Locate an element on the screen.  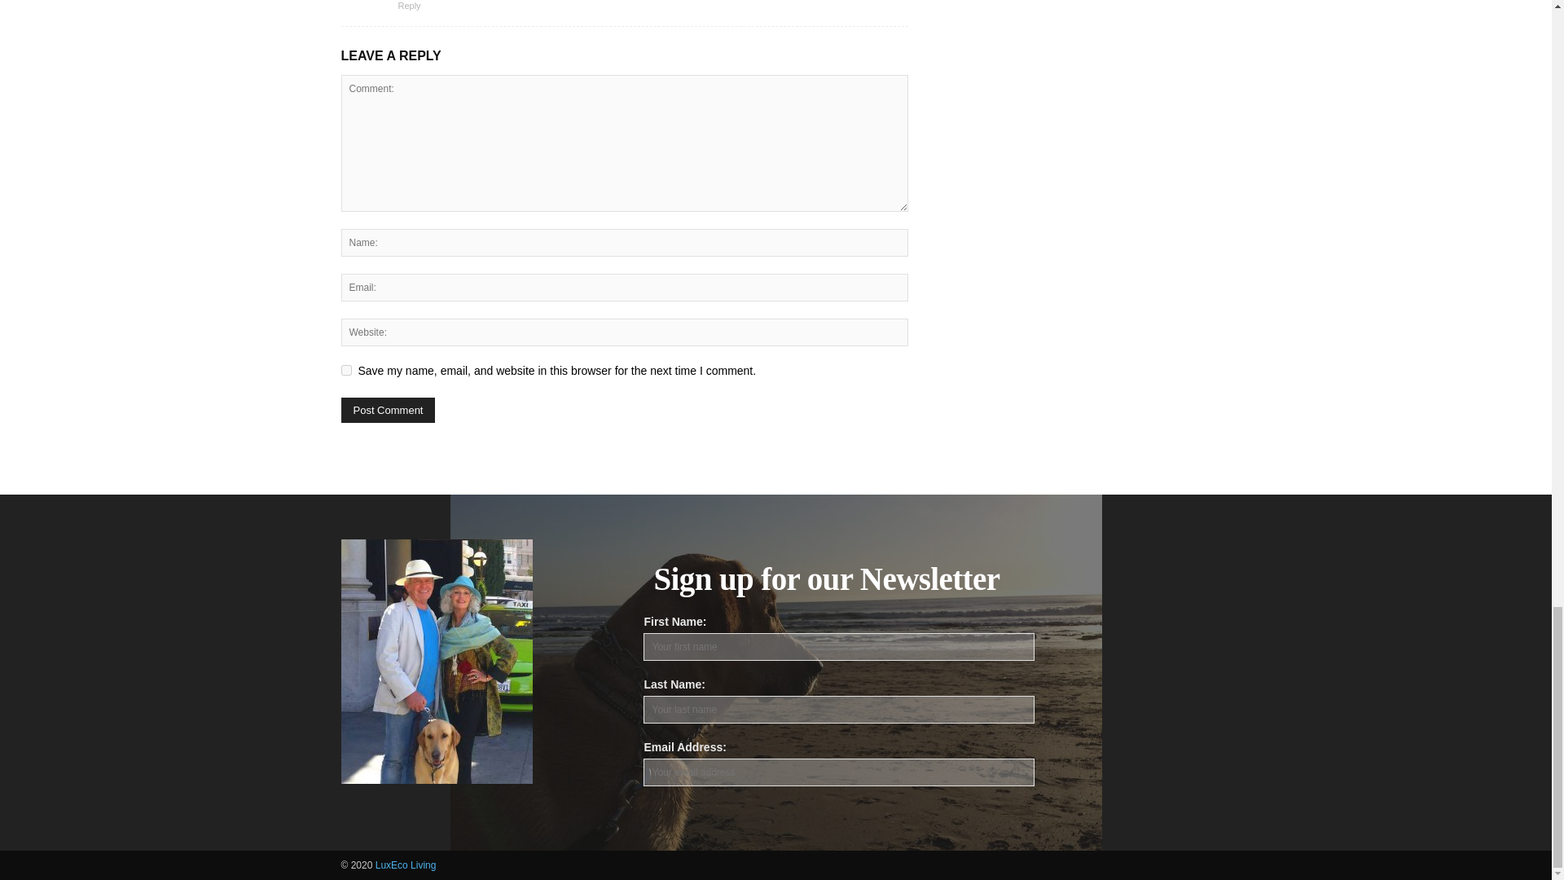
yes is located at coordinates (345, 370).